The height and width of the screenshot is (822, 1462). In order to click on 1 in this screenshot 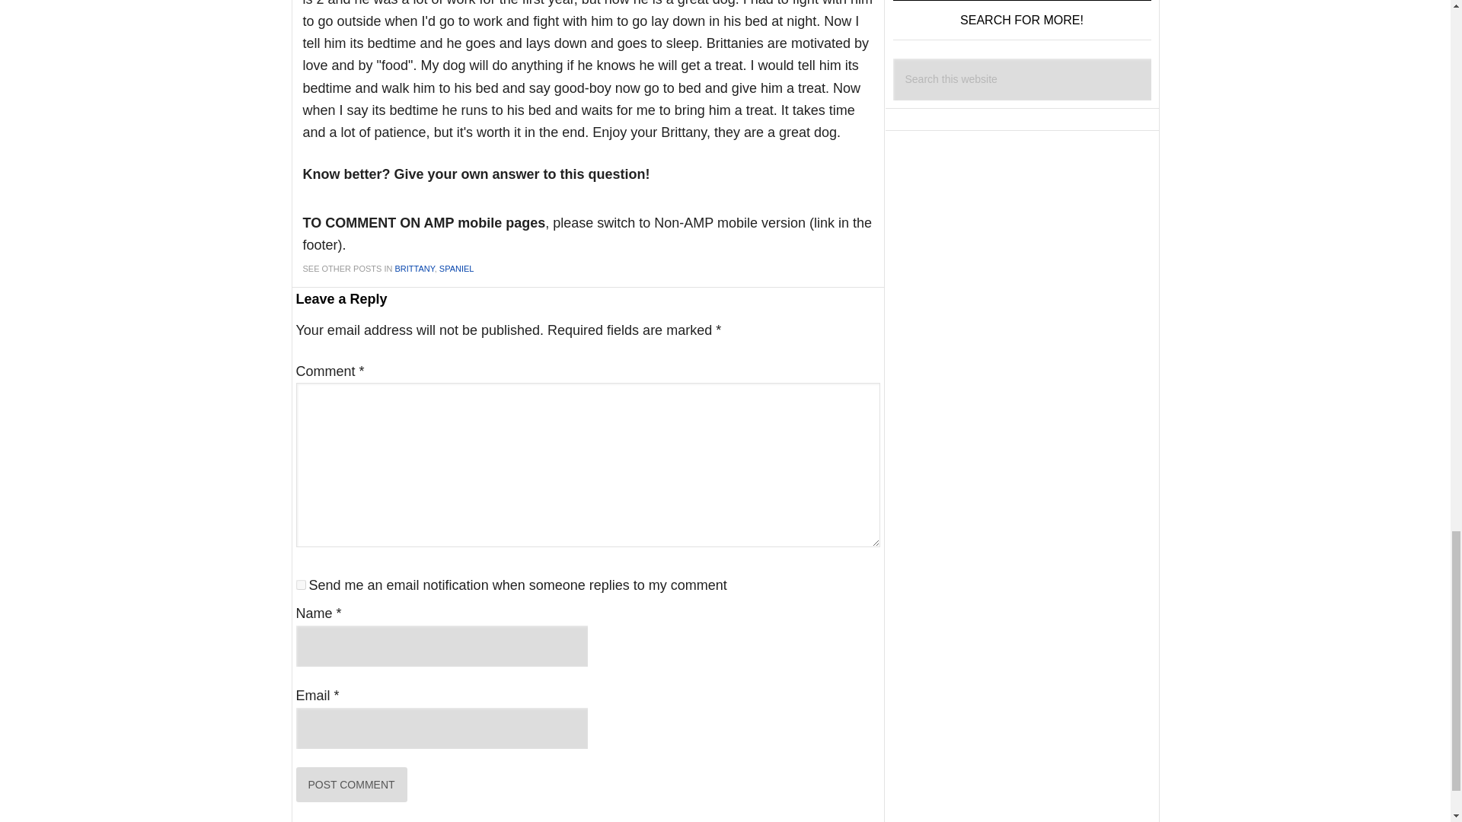, I will do `click(300, 585)`.